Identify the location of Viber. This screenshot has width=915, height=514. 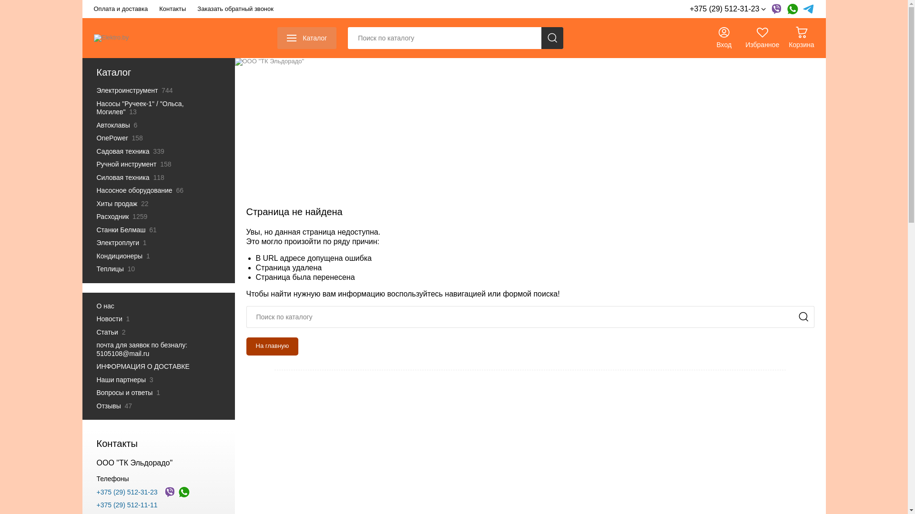
(170, 492).